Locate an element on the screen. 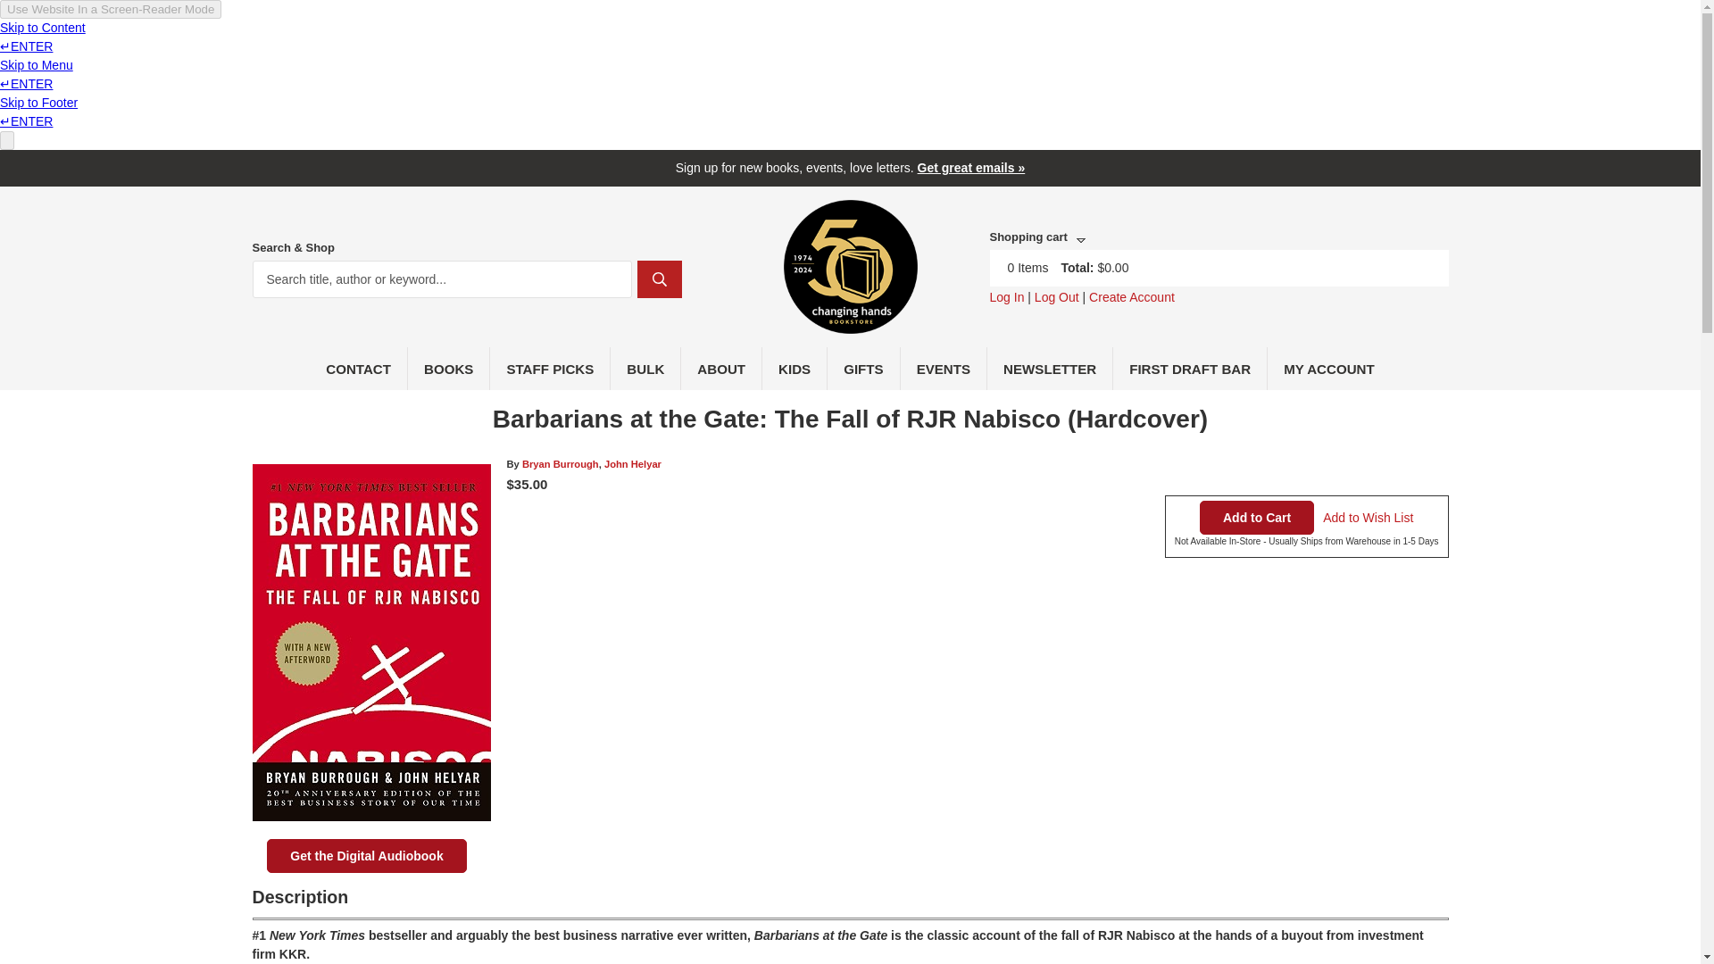 This screenshot has height=964, width=1714. STAFF PICKS is located at coordinates (550, 368).